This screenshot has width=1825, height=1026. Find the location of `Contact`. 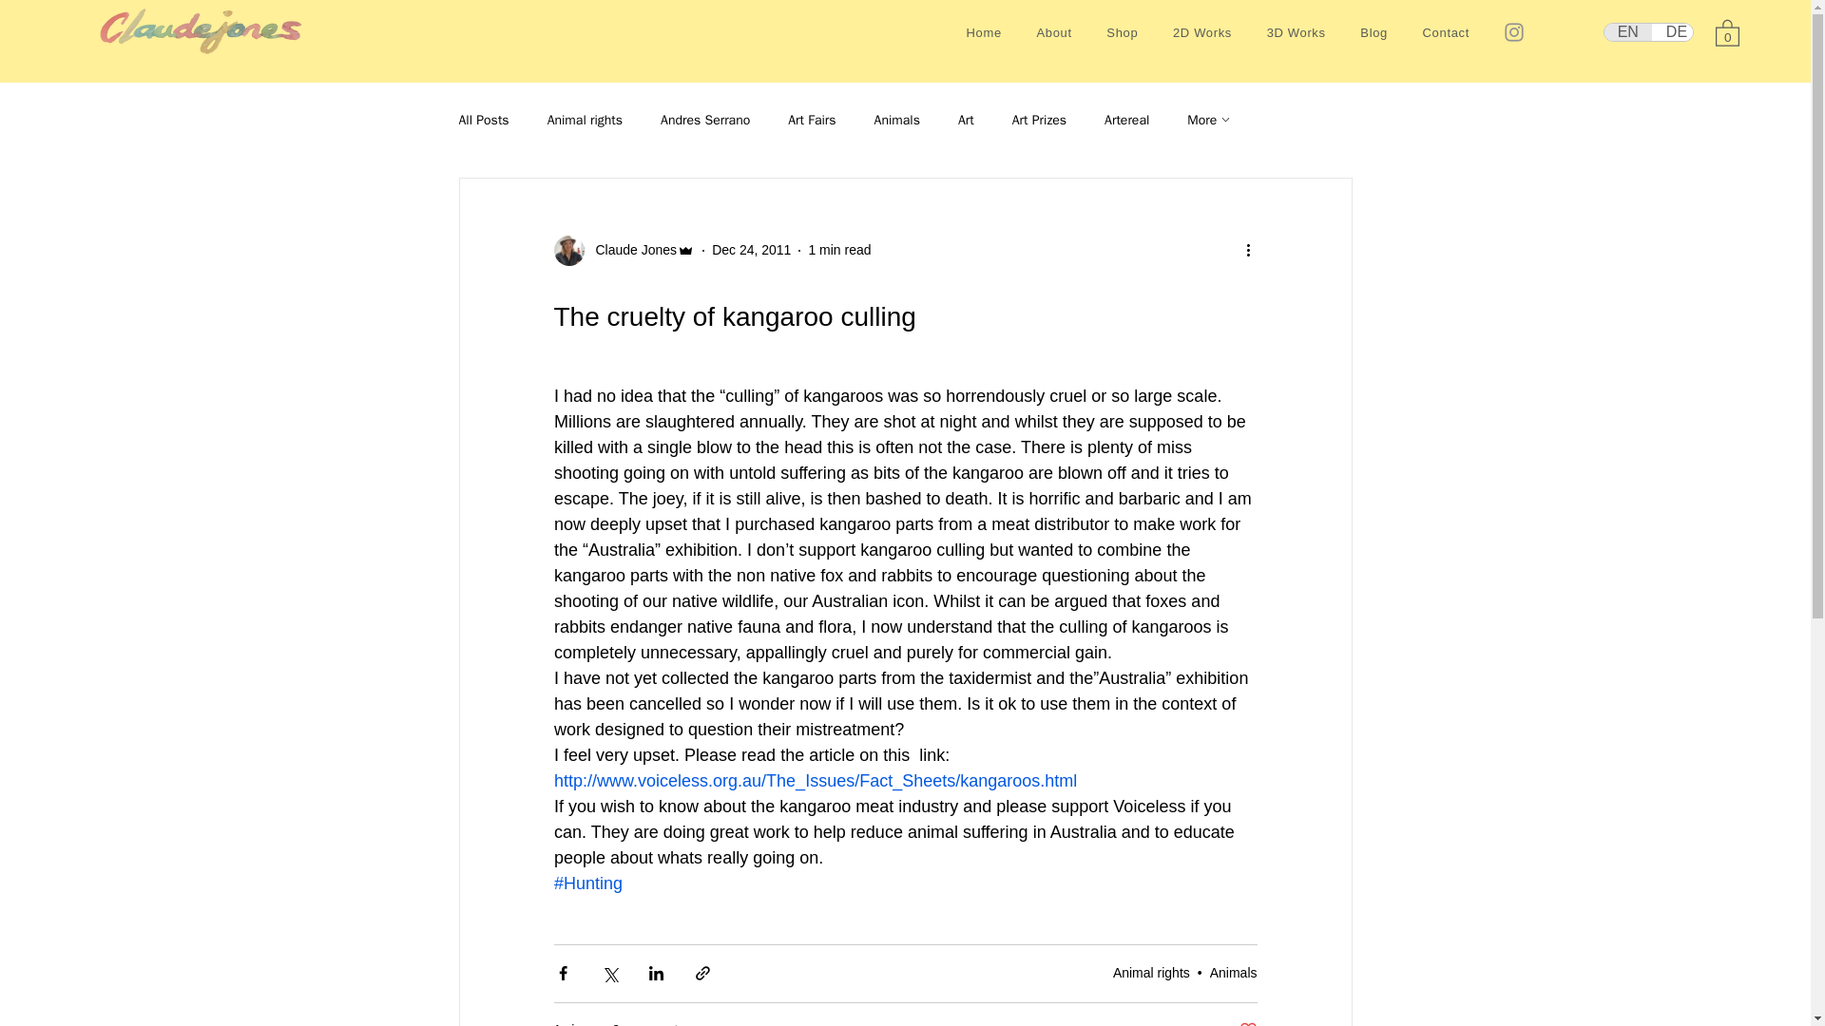

Contact is located at coordinates (1445, 32).